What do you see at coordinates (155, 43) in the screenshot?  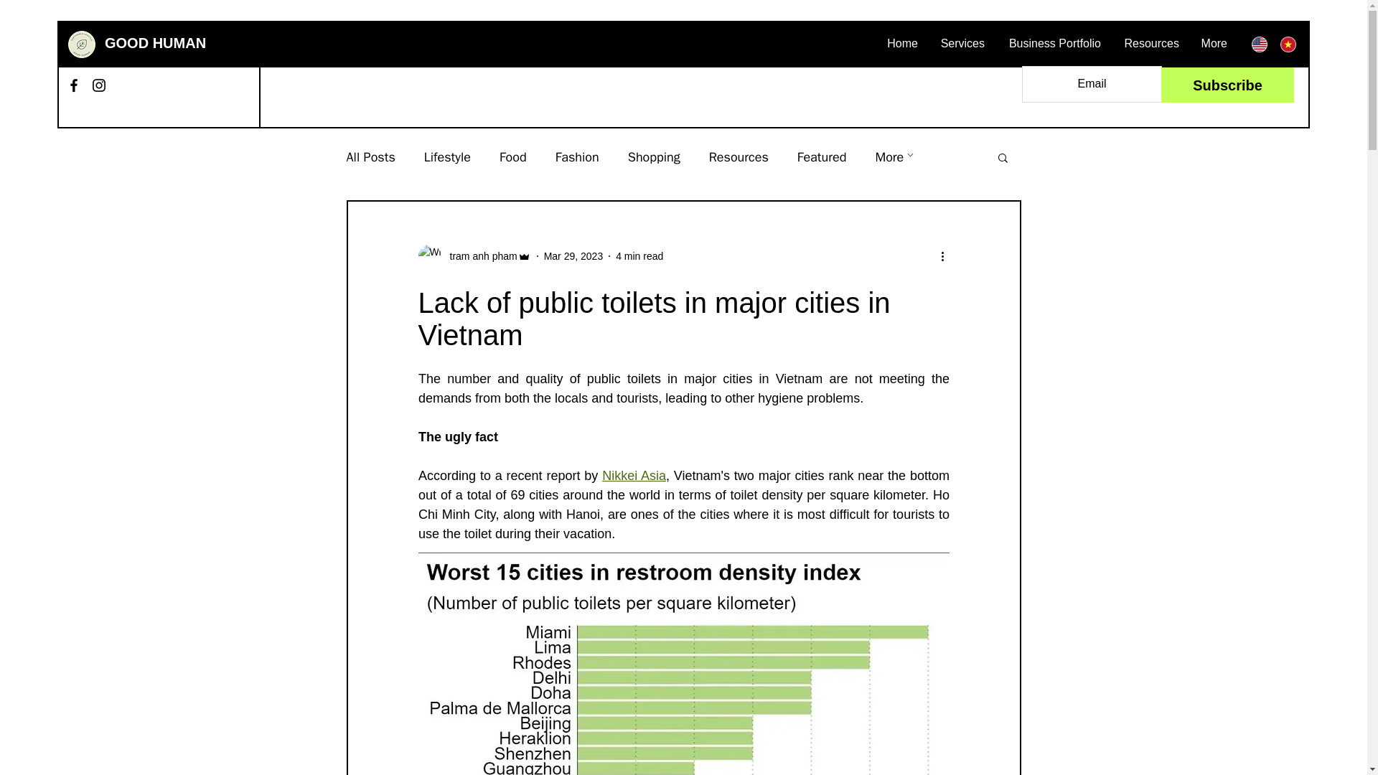 I see `GOOD HUMAN` at bounding box center [155, 43].